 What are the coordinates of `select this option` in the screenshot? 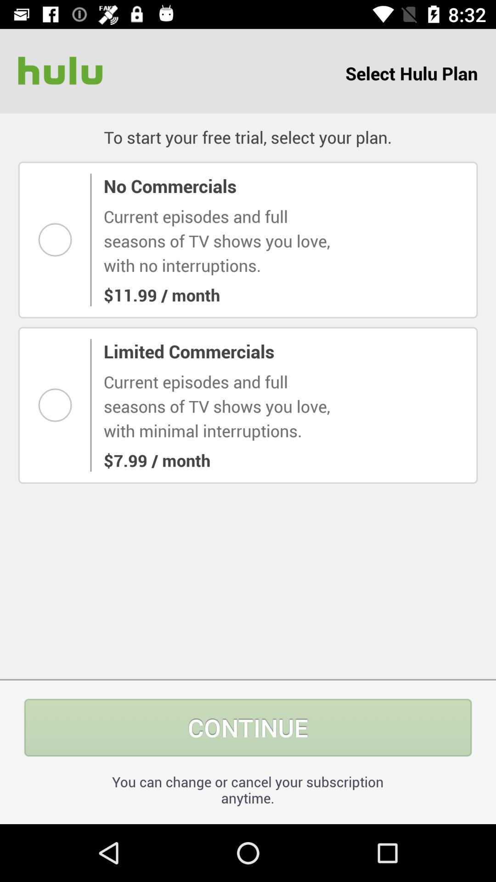 It's located at (58, 405).